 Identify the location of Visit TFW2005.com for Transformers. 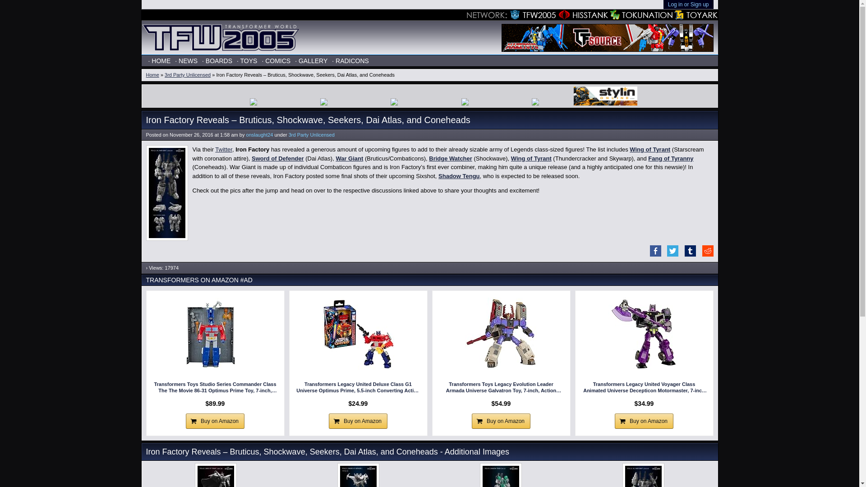
(530, 15).